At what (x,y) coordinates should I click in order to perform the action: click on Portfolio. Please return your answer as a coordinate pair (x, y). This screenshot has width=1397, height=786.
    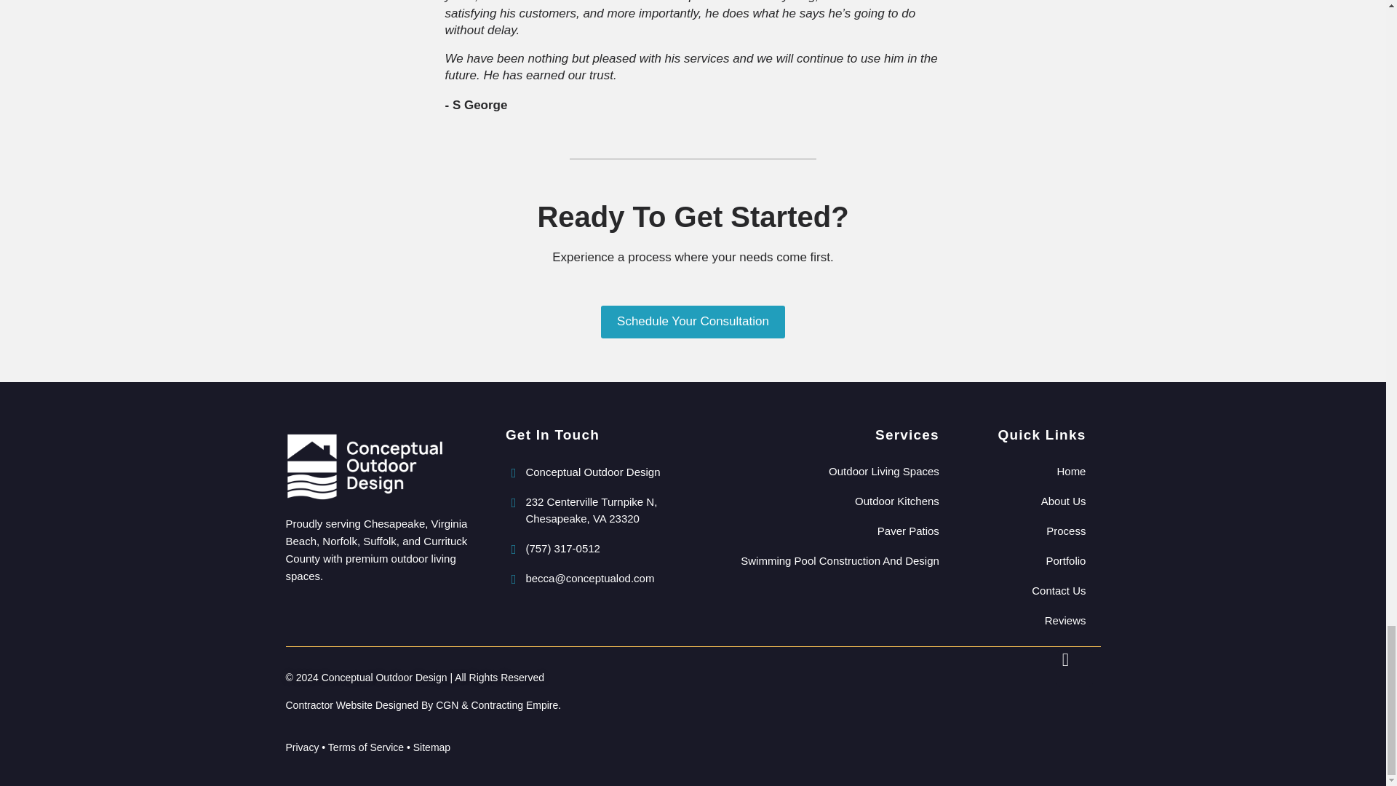
    Looking at the image, I should click on (1027, 560).